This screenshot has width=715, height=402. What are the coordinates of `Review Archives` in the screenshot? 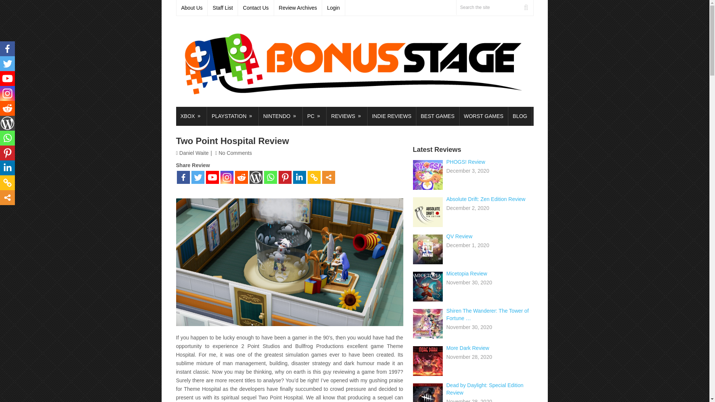 It's located at (298, 8).